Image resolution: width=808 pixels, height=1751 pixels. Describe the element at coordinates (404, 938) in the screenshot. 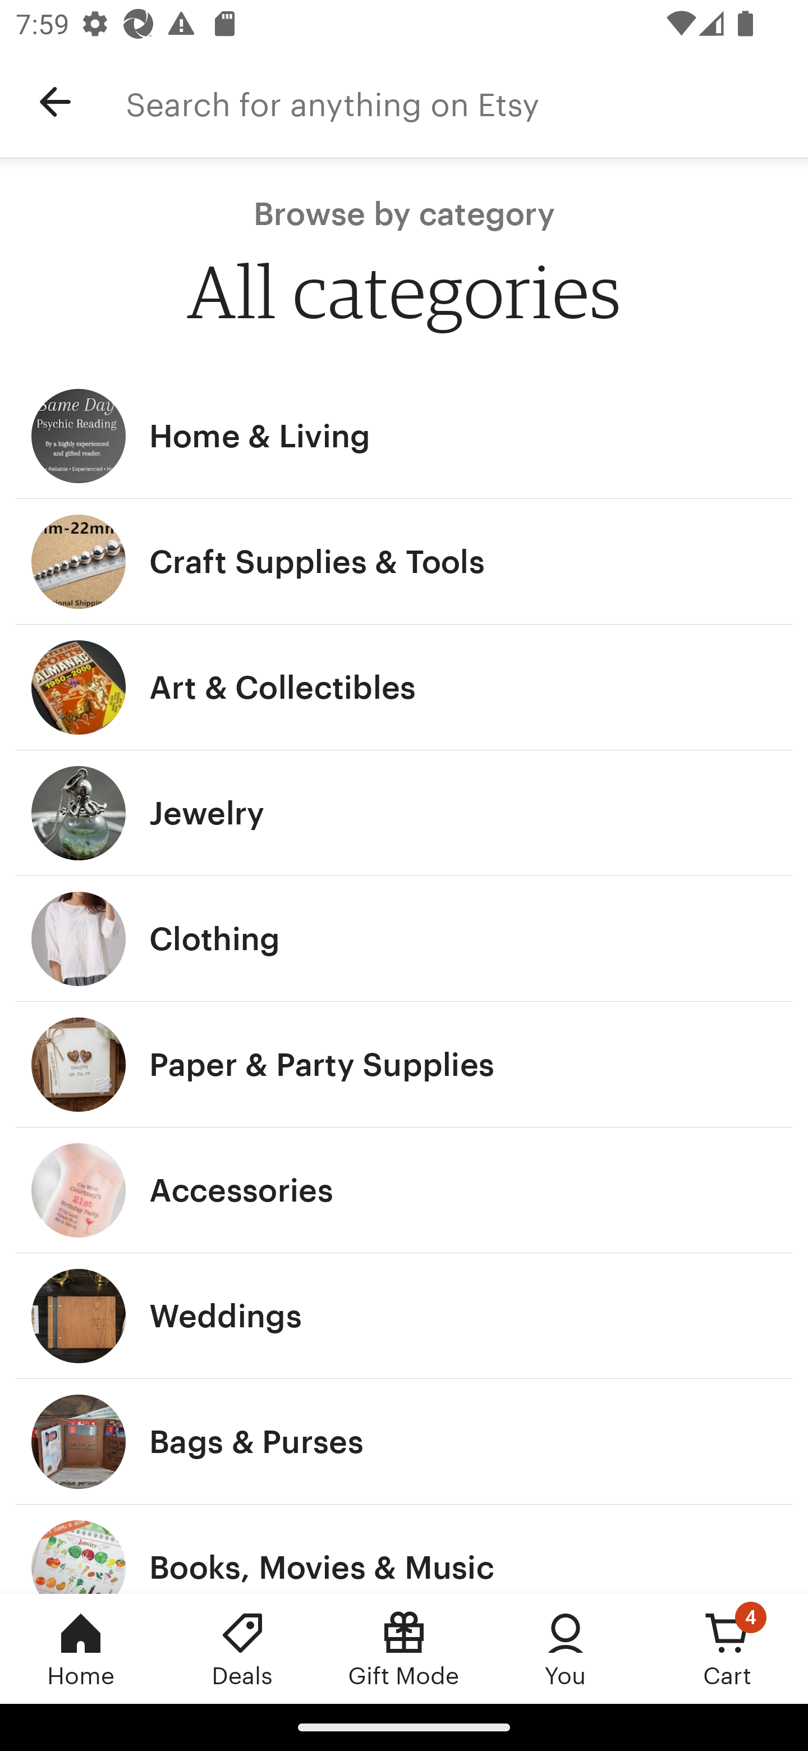

I see `Clothing` at that location.